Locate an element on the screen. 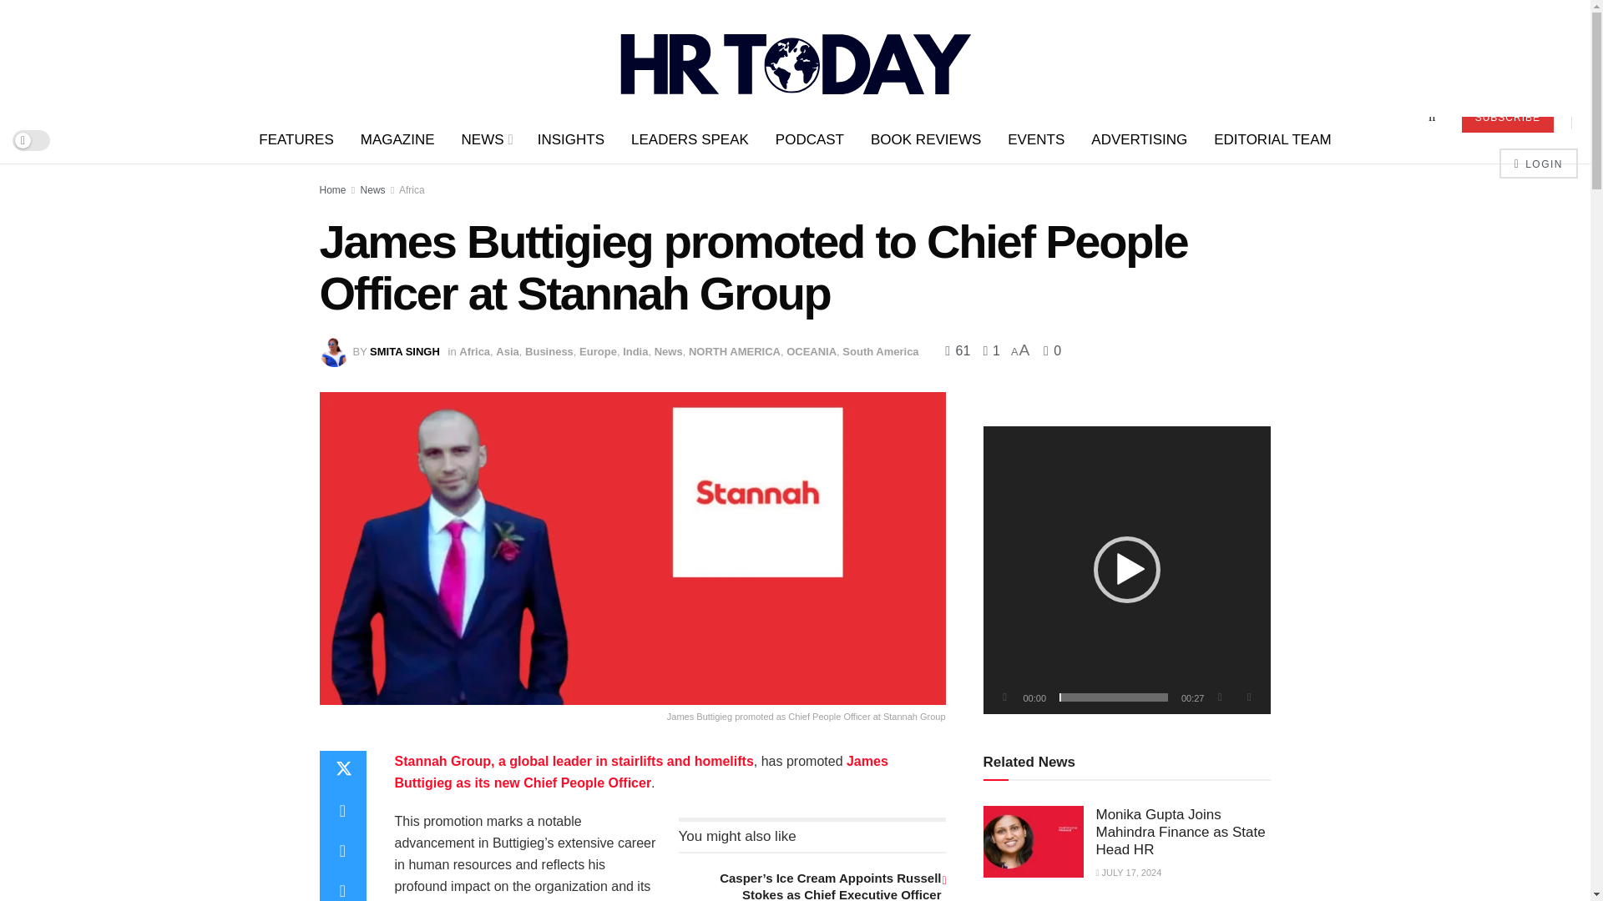  MAGAZINE is located at coordinates (397, 140).